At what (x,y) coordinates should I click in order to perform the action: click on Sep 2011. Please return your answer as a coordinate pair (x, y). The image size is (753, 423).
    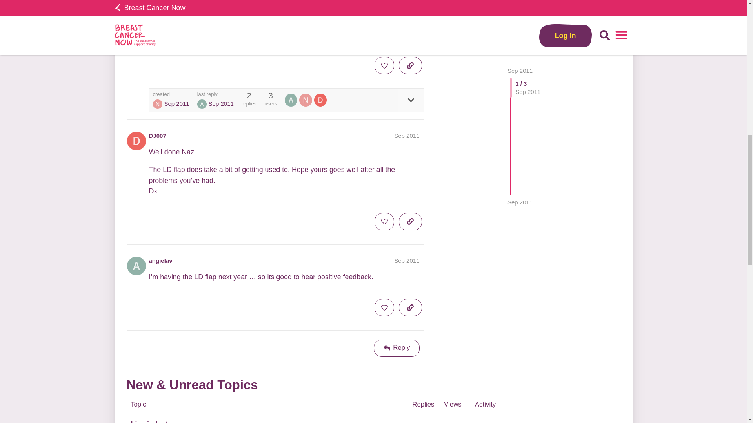
    Looking at the image, I should click on (406, 136).